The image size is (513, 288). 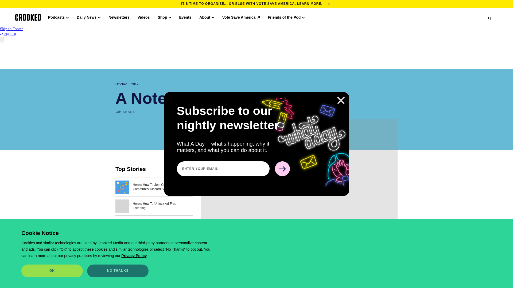 What do you see at coordinates (58, 17) in the screenshot?
I see `Podcasts` at bounding box center [58, 17].